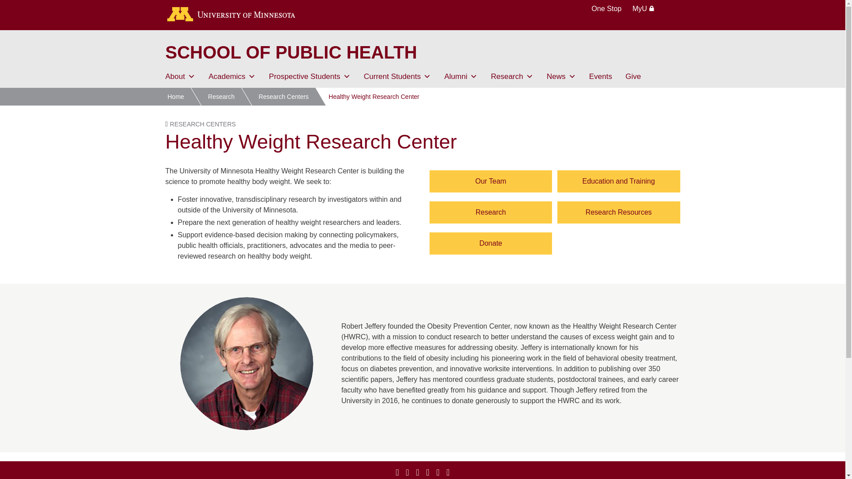  I want to click on SCHOOL OF PUBLIC HEALTH, so click(291, 52).